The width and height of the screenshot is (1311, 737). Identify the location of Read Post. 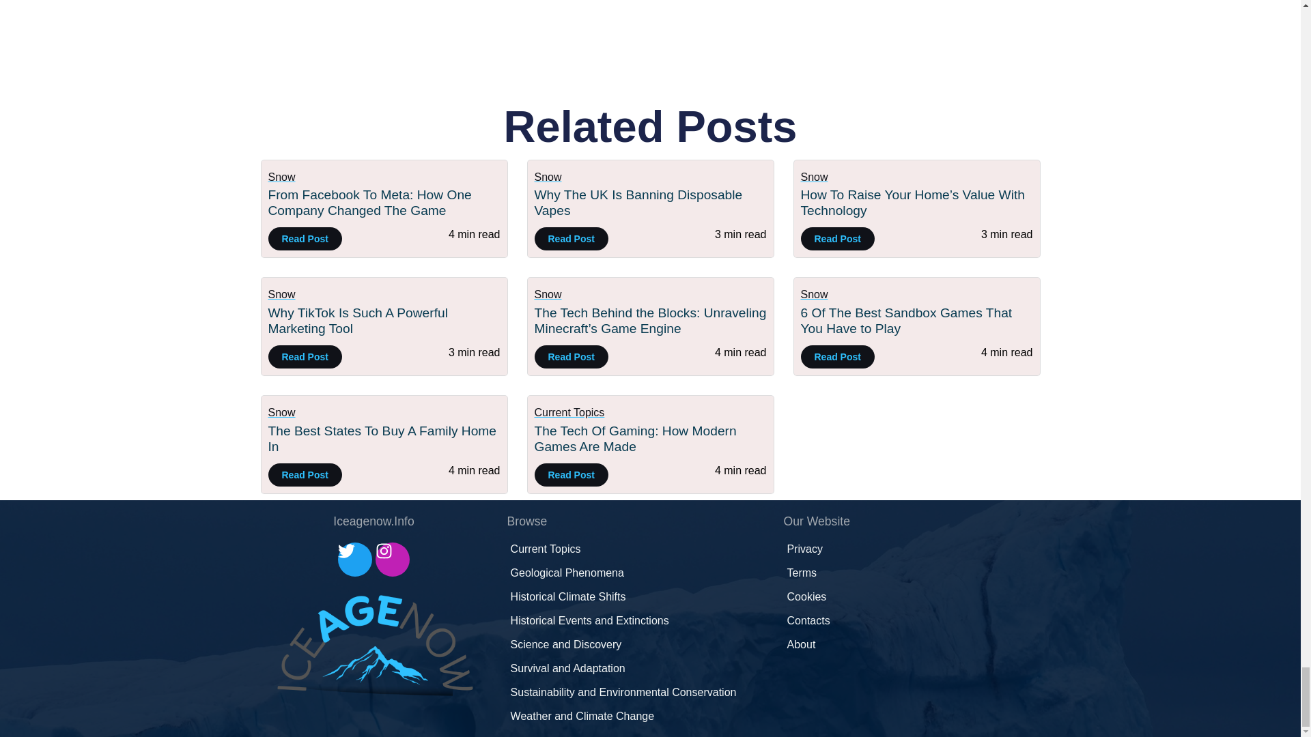
(304, 239).